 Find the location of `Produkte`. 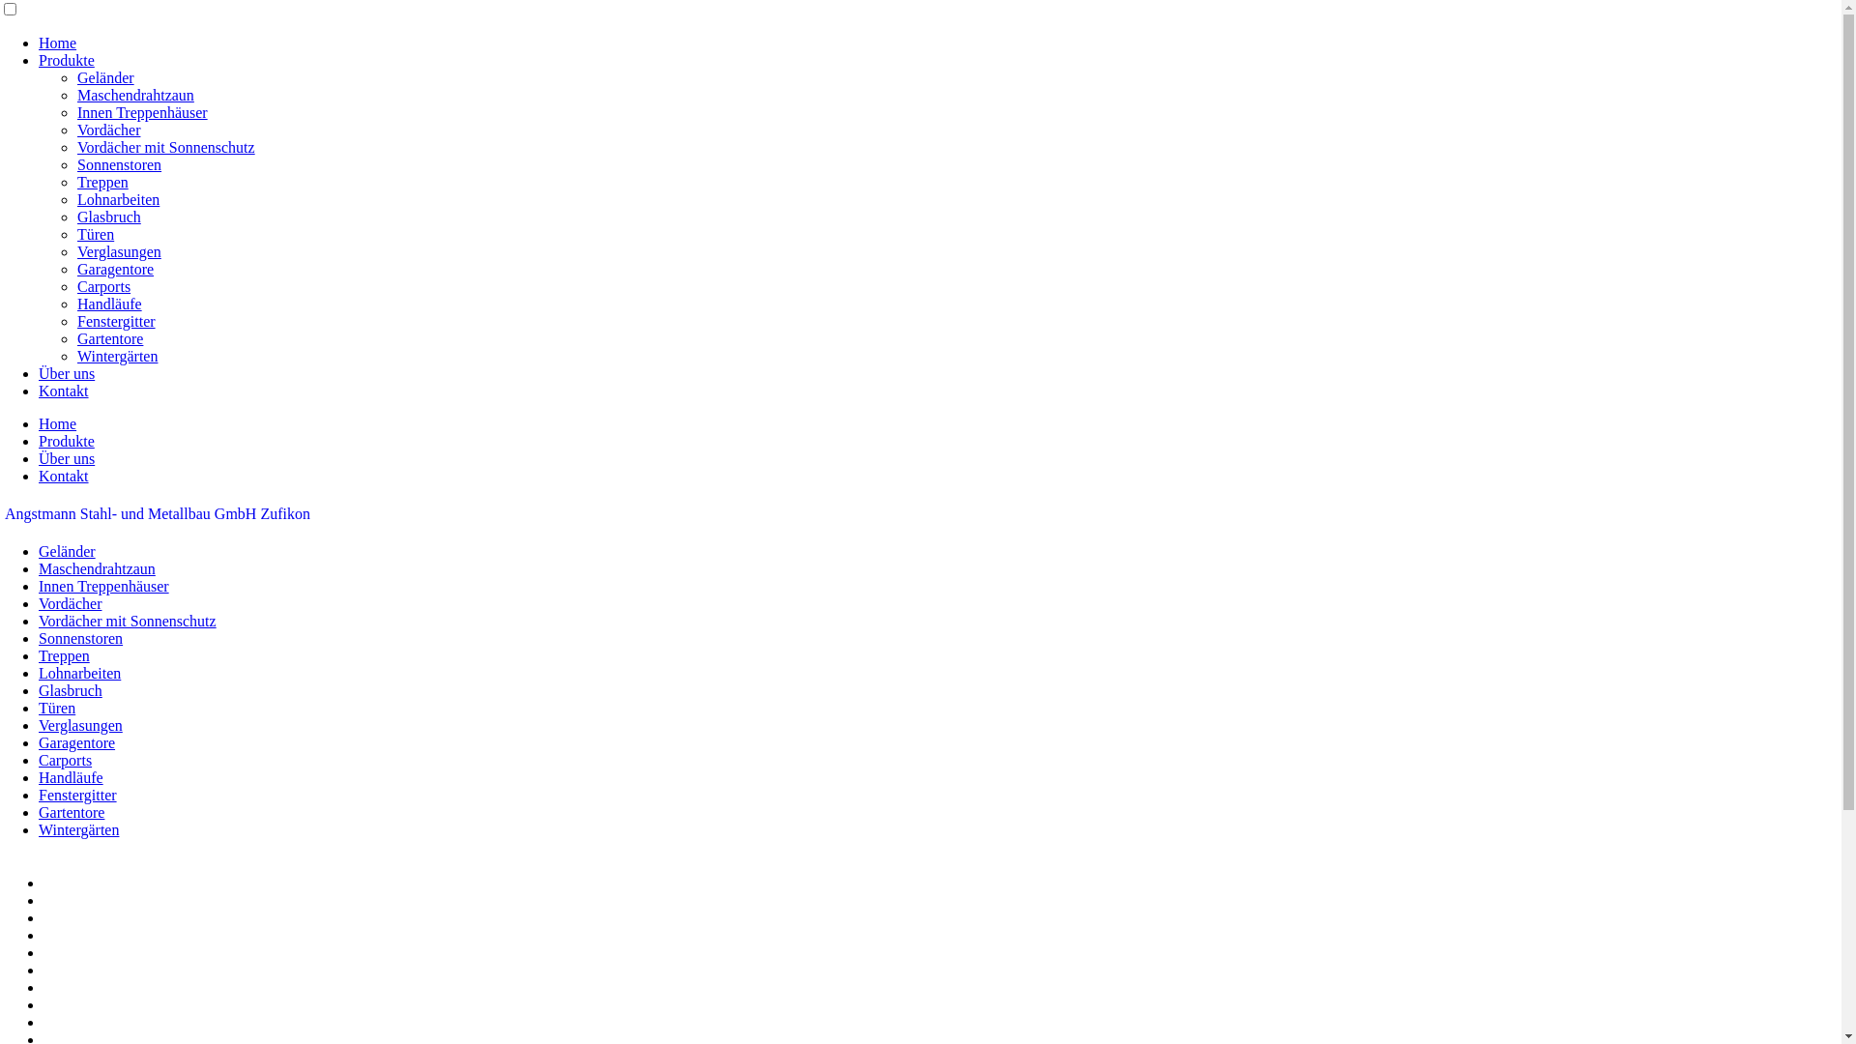

Produkte is located at coordinates (67, 441).